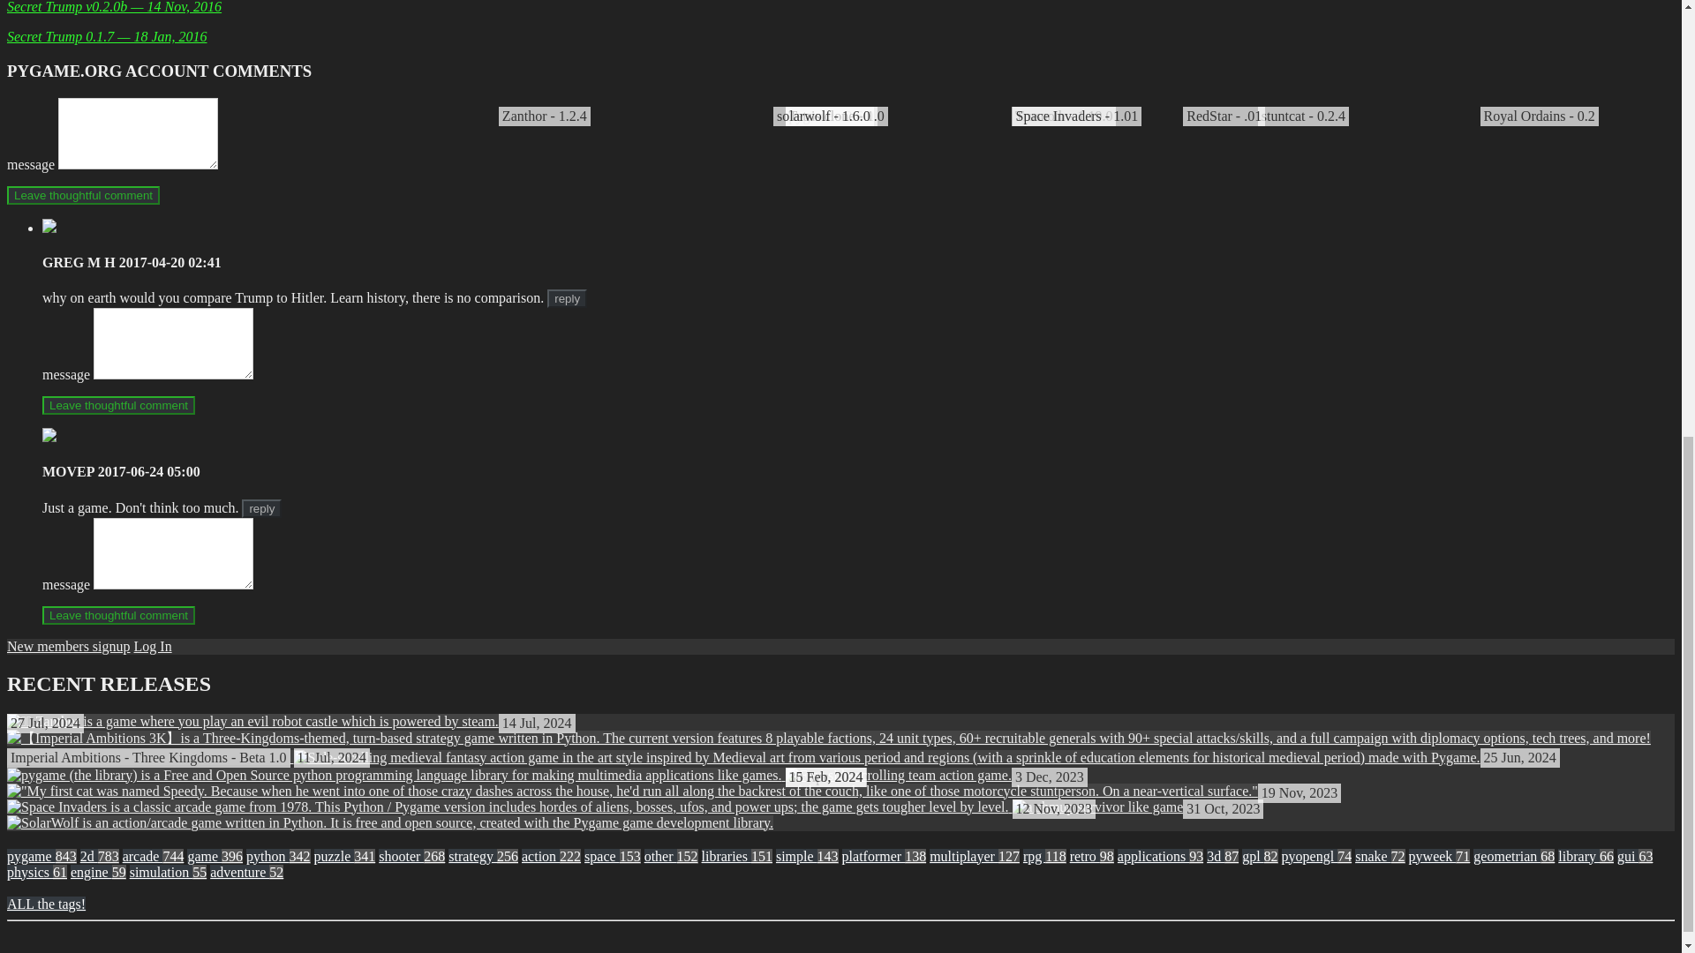 The height and width of the screenshot is (953, 1695). I want to click on New members signup, so click(1097, 807).